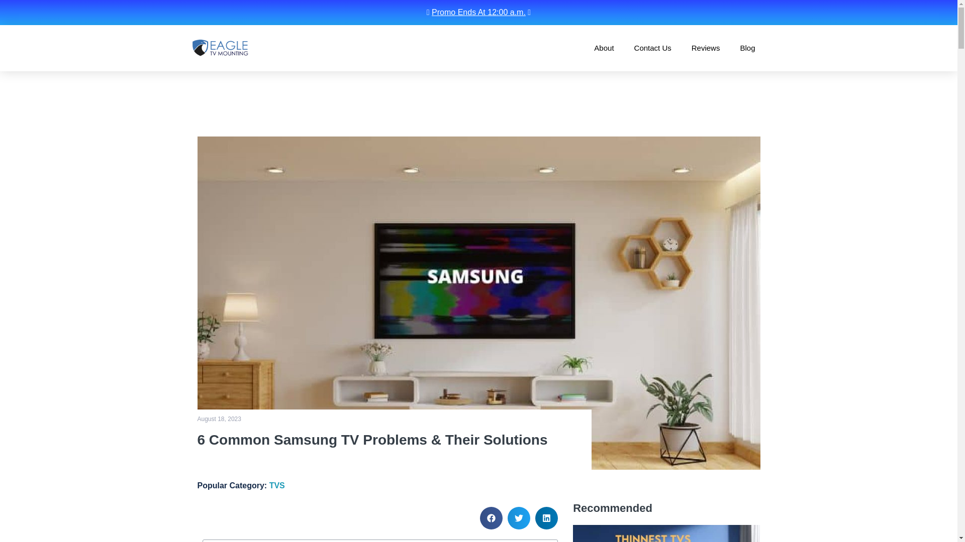 This screenshot has height=542, width=965. What do you see at coordinates (706, 48) in the screenshot?
I see `Reviews` at bounding box center [706, 48].